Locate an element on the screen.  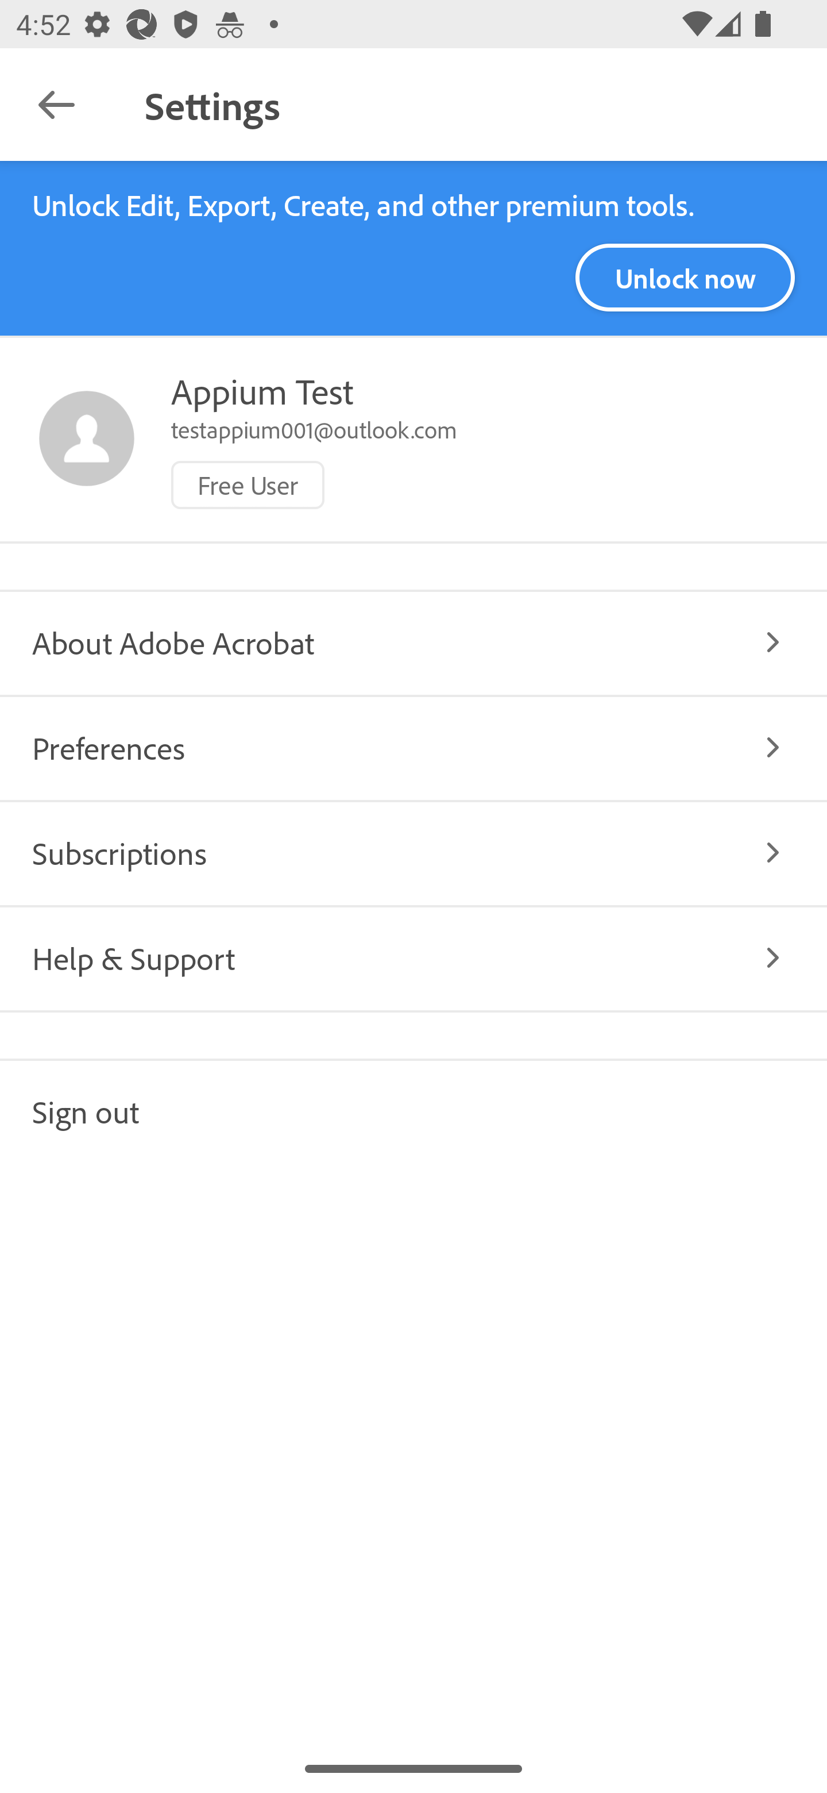
Navigate up is located at coordinates (56, 105).